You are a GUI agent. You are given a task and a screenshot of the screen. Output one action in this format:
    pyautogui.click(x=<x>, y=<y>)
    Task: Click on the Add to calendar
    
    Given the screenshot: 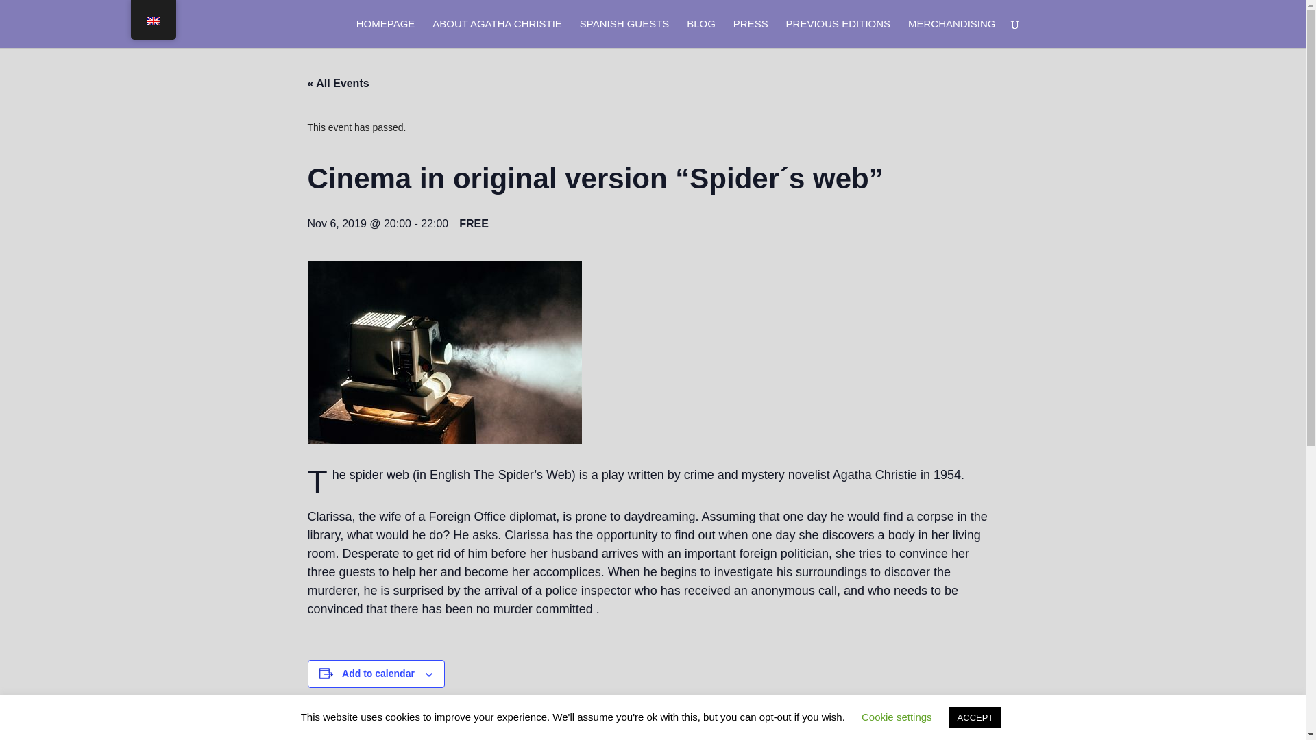 What is the action you would take?
    pyautogui.click(x=378, y=674)
    